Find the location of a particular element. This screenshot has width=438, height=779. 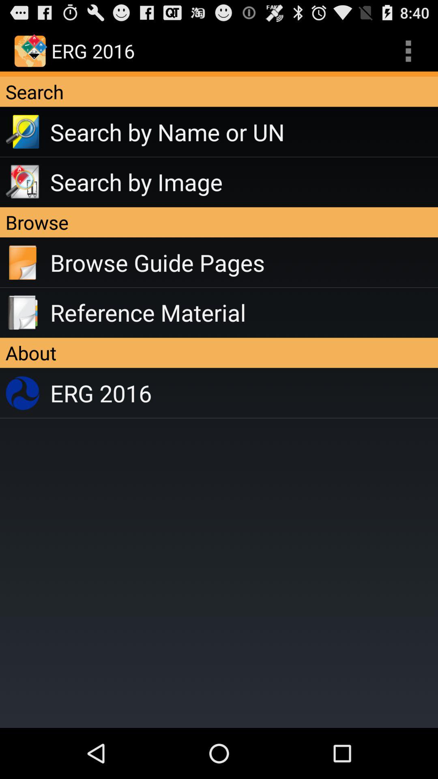

turn off item above erg 2016 app is located at coordinates (219, 353).